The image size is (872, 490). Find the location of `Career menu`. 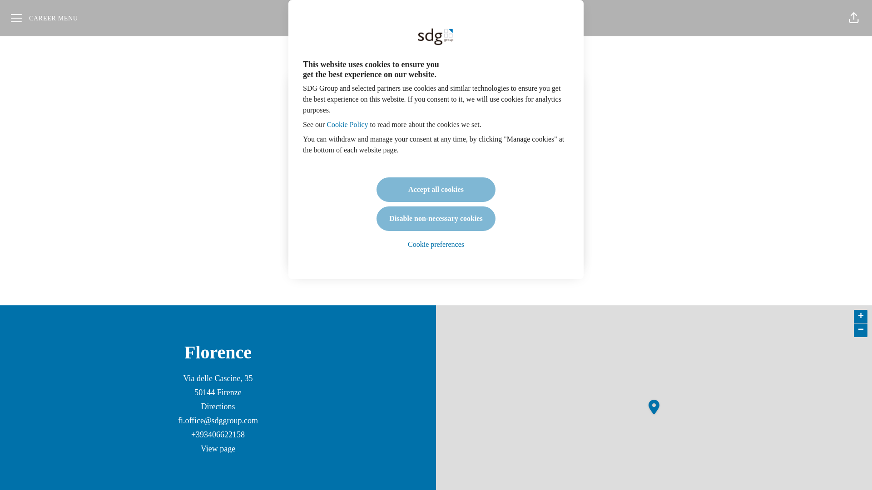

Career menu is located at coordinates (45, 18).